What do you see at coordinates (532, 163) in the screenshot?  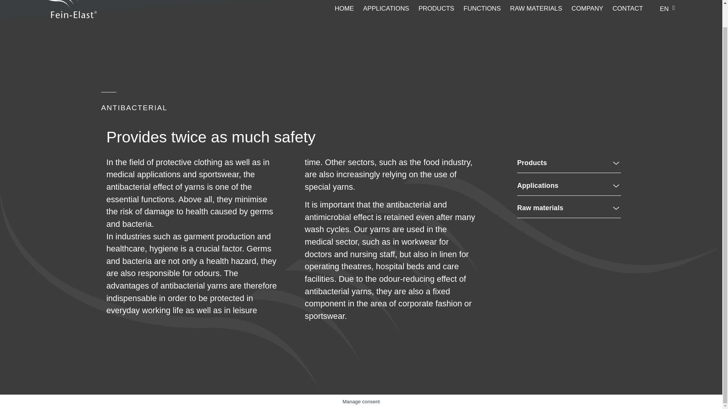 I see `Products` at bounding box center [532, 163].